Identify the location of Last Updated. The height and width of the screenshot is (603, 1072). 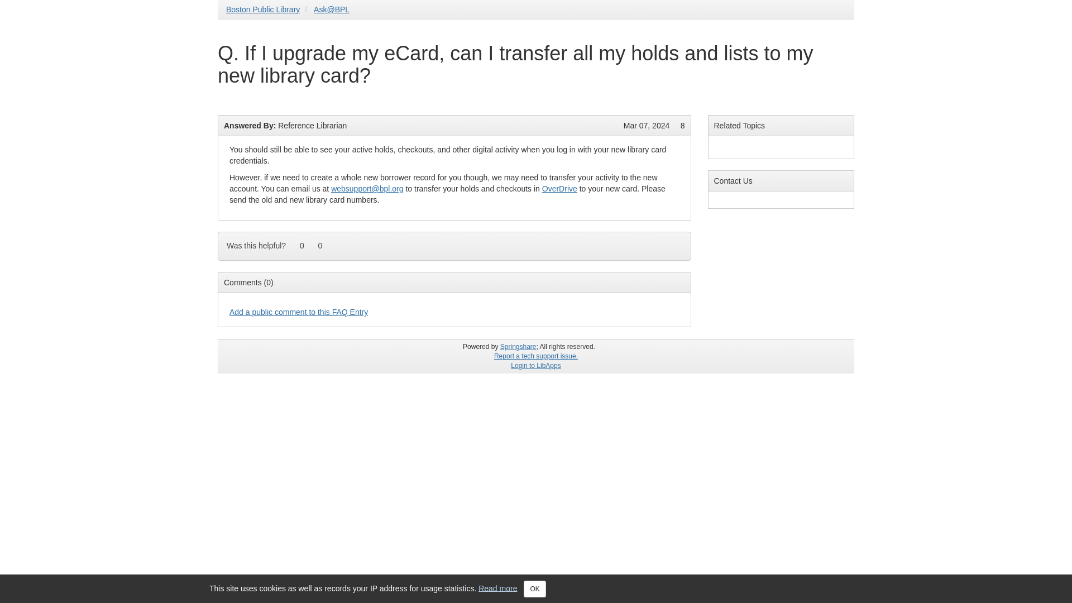
(647, 126).